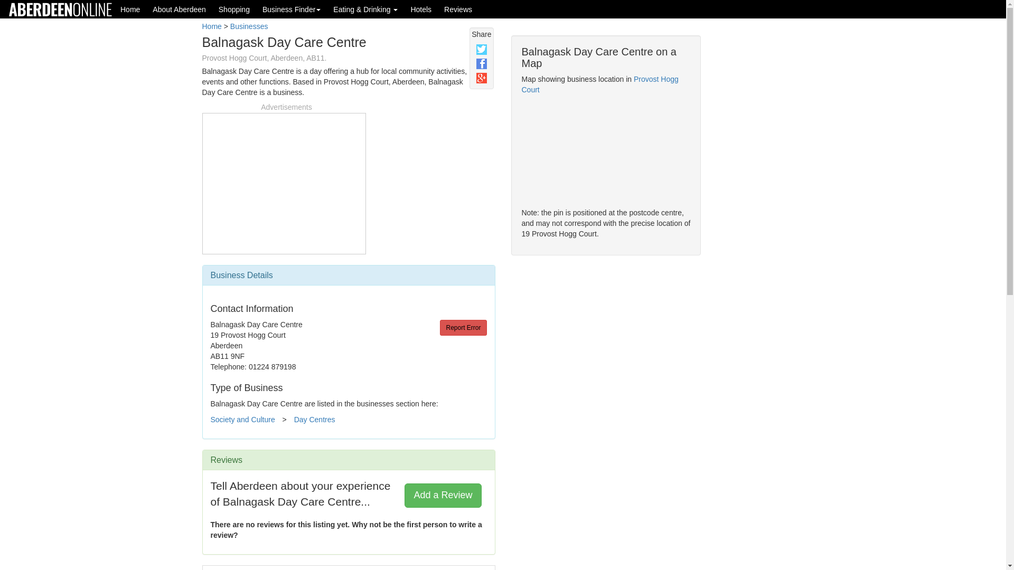  I want to click on Hotels, so click(420, 9).